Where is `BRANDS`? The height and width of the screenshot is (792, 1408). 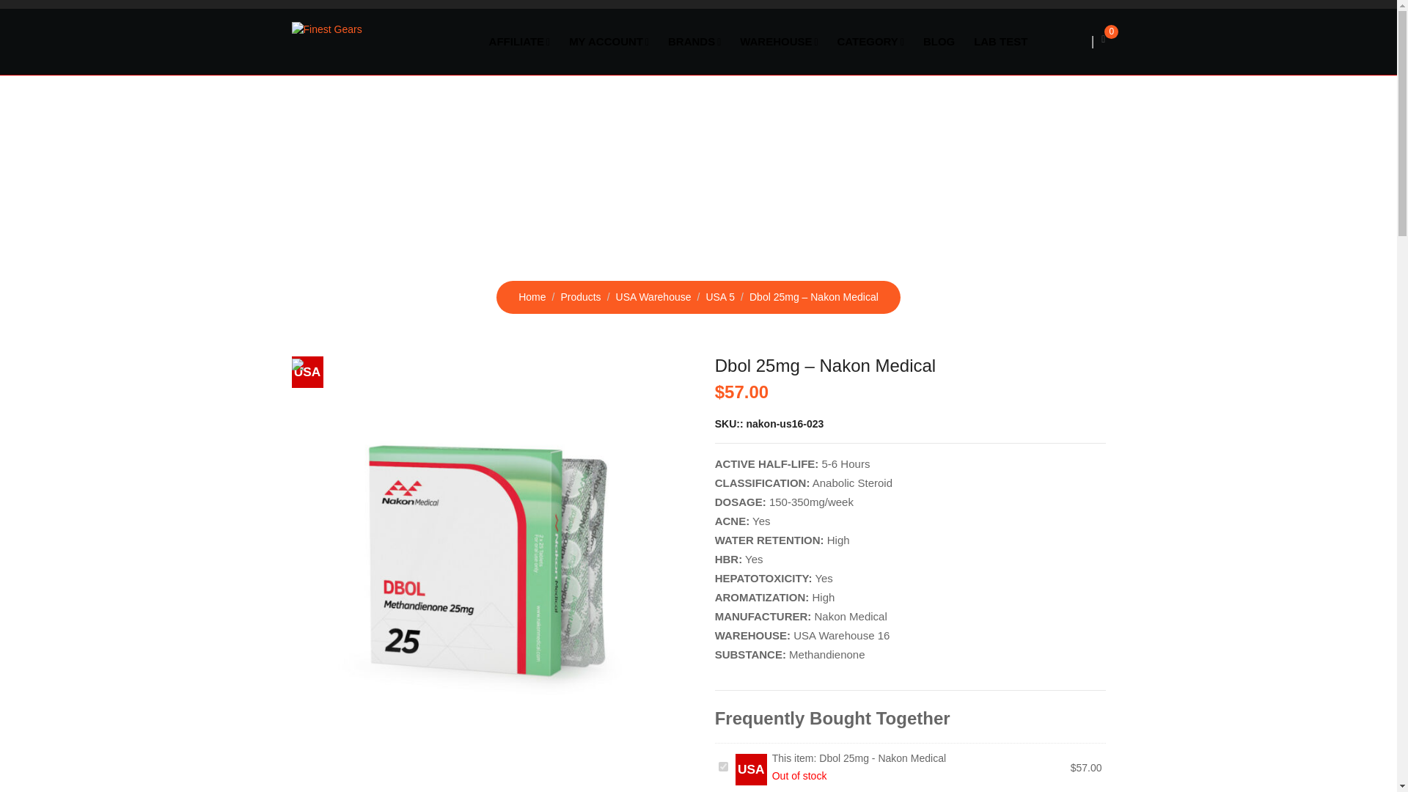
BRANDS is located at coordinates (694, 41).